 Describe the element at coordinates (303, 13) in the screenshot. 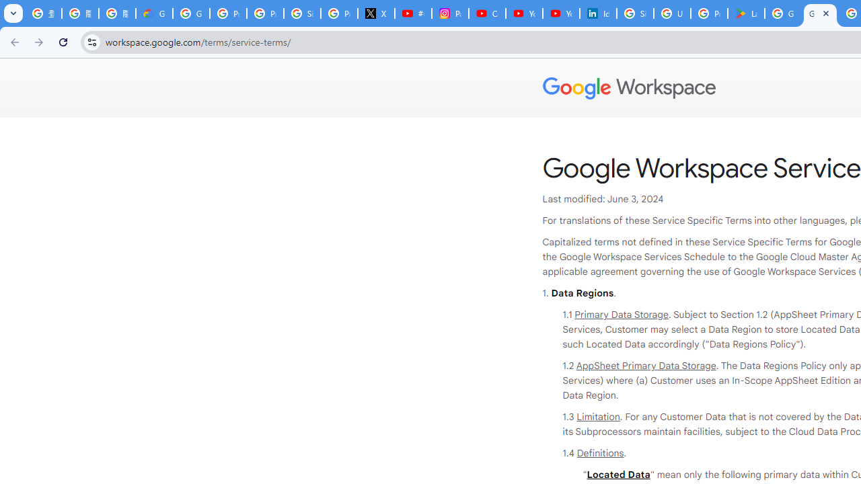

I see `Sign in - Google Accounts` at that location.